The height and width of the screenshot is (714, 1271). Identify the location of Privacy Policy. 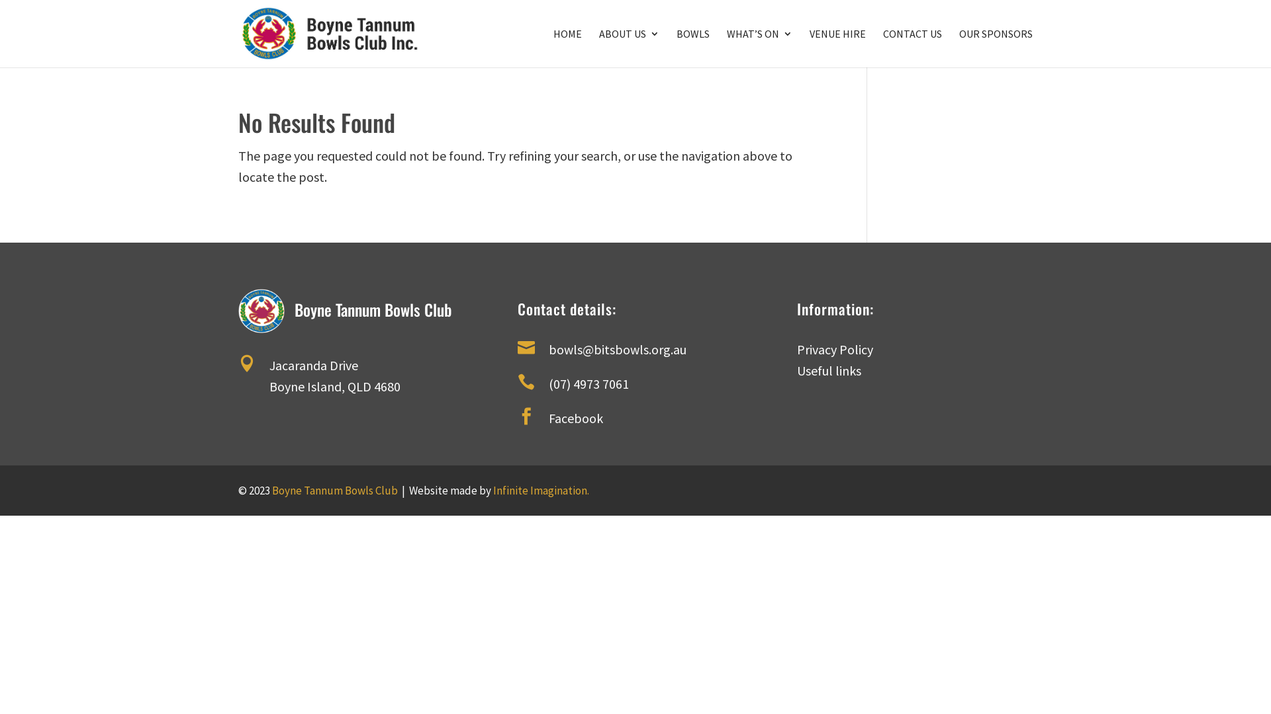
(835, 349).